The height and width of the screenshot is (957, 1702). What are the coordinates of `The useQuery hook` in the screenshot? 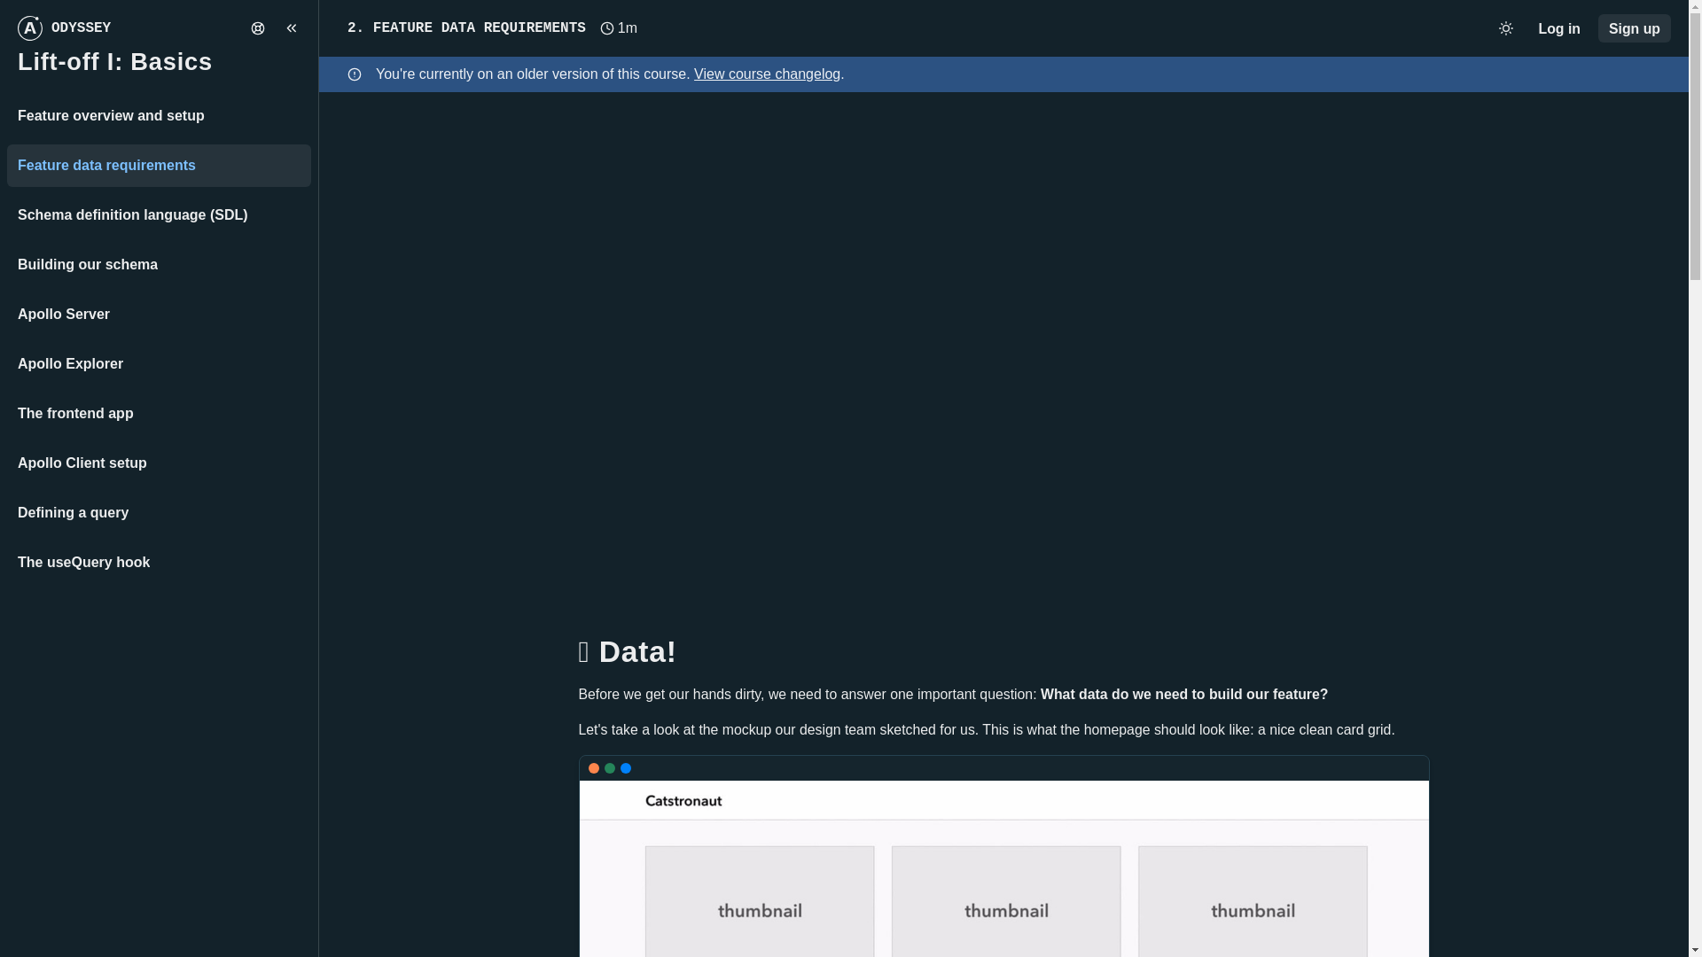 It's located at (159, 562).